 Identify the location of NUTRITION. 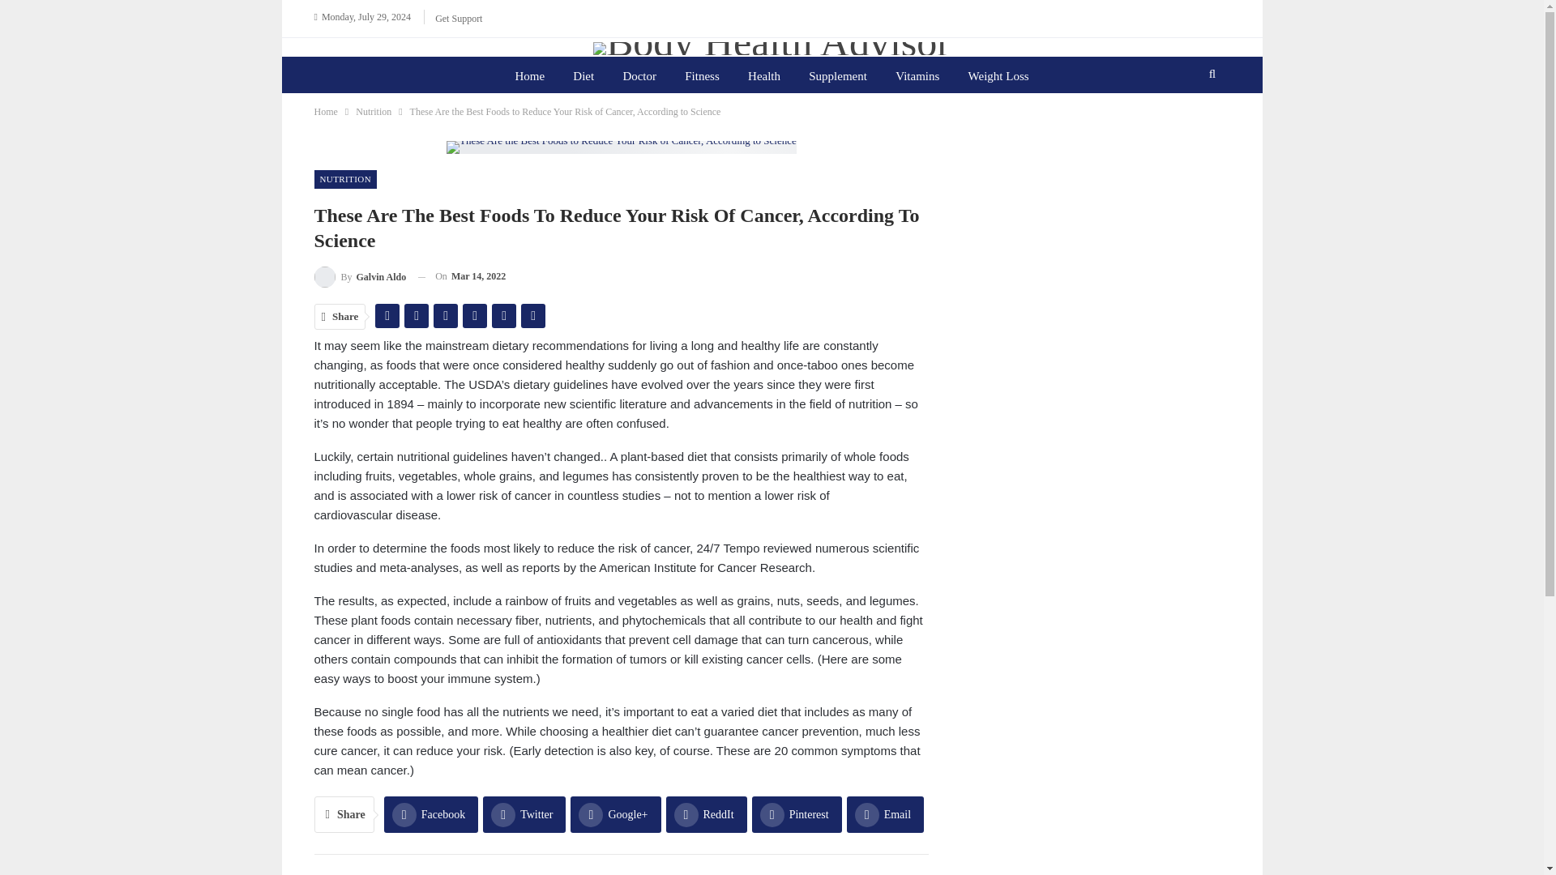
(345, 179).